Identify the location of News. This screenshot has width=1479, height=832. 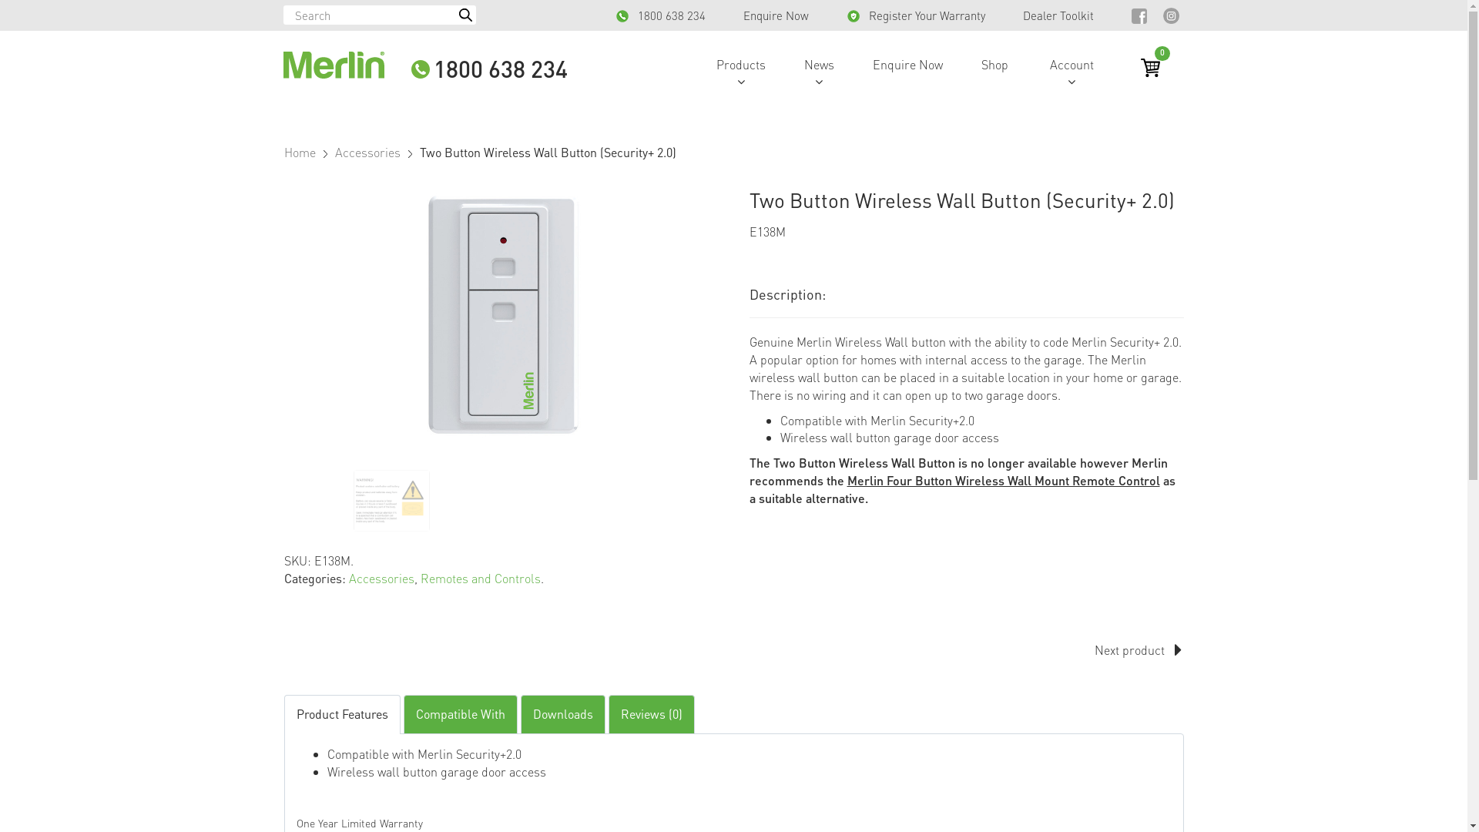
(818, 65).